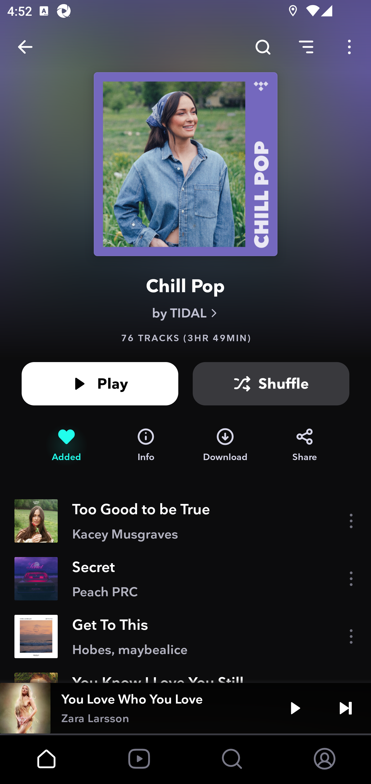 The image size is (371, 784). I want to click on Search, so click(263, 47).